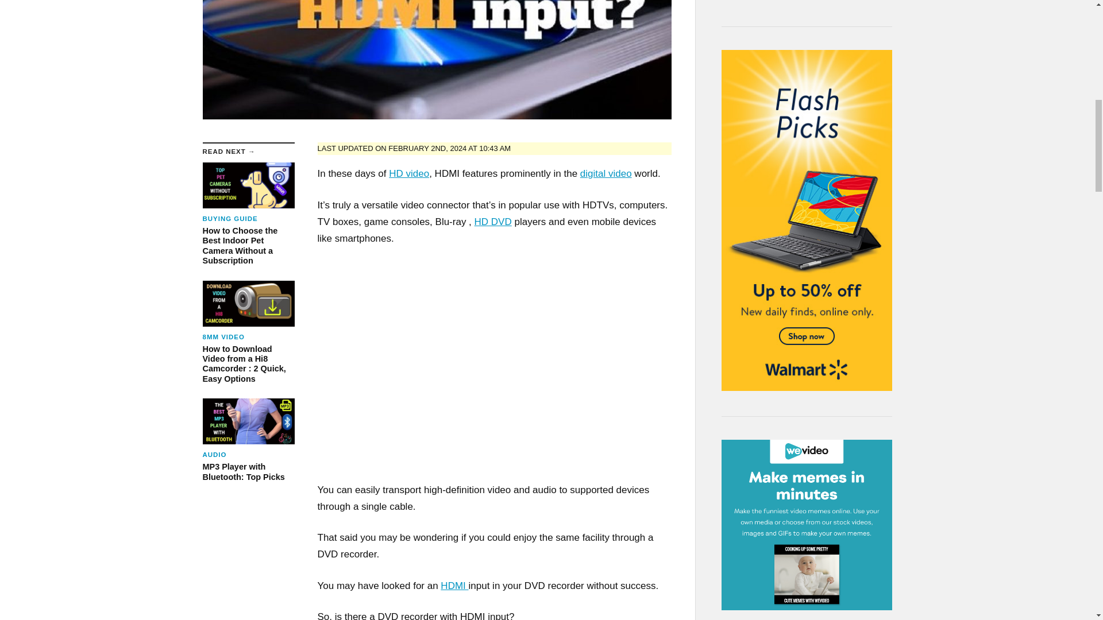 The height and width of the screenshot is (620, 1103). What do you see at coordinates (248, 440) in the screenshot?
I see `HD DVD` at bounding box center [248, 440].